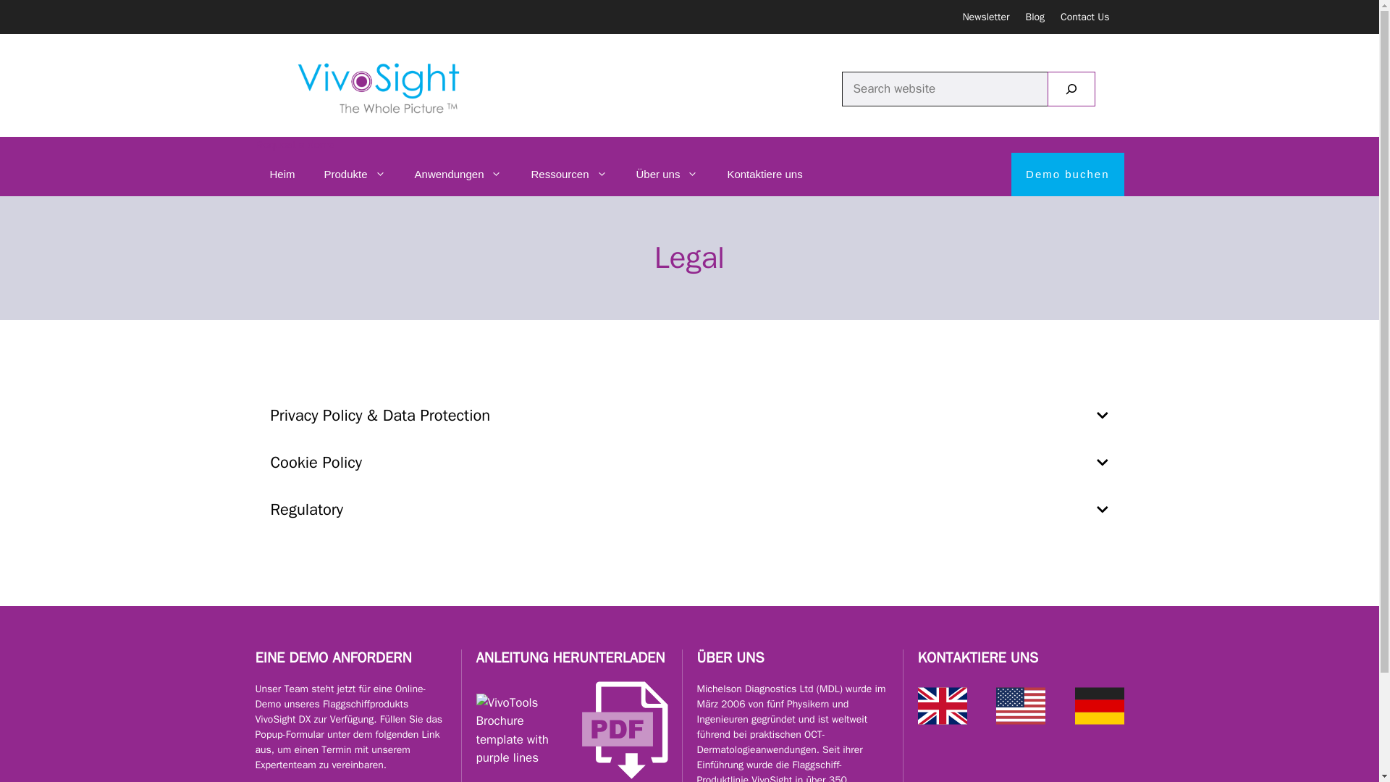 This screenshot has height=782, width=1390. I want to click on Heim, so click(281, 174).